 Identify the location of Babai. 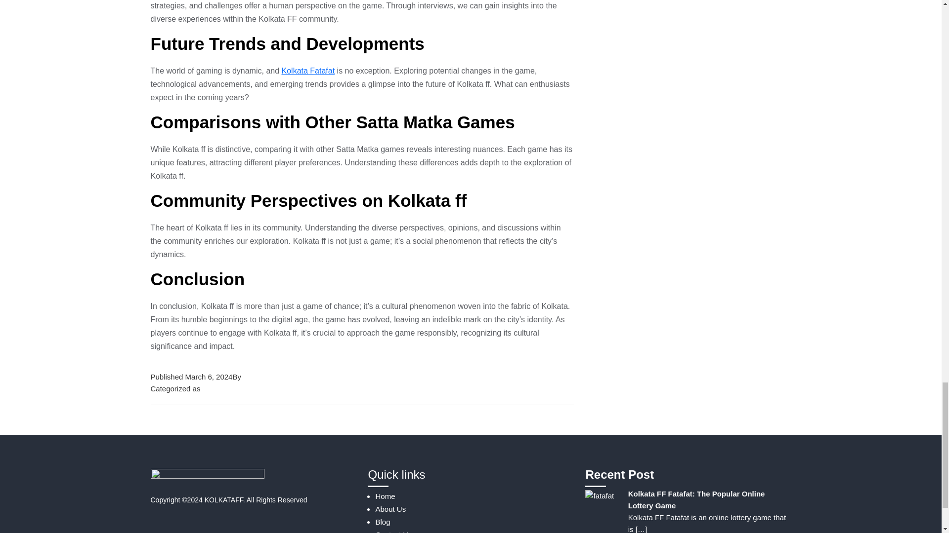
(252, 377).